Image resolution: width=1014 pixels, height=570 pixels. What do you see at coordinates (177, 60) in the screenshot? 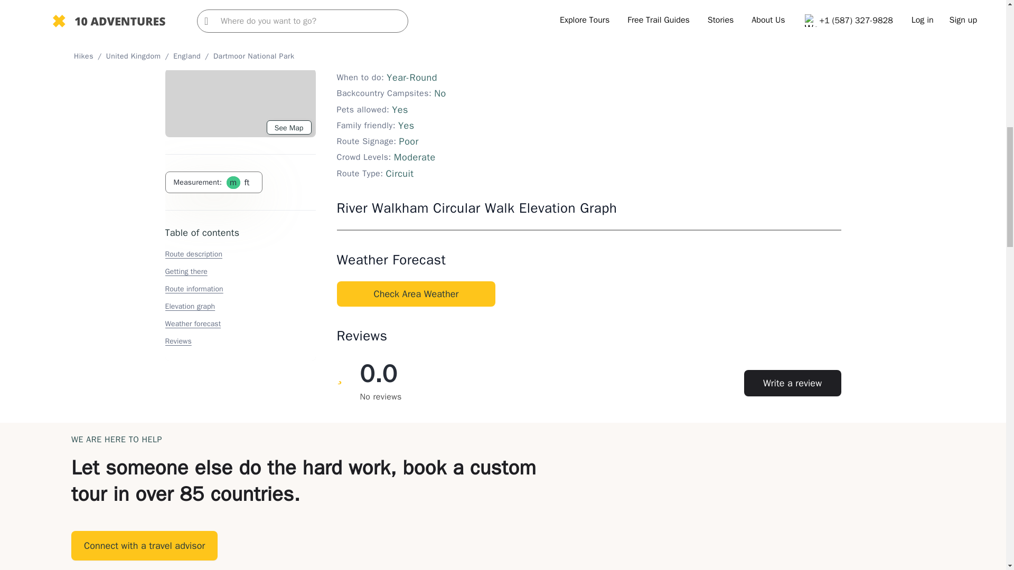
I see `Reviews` at bounding box center [177, 60].